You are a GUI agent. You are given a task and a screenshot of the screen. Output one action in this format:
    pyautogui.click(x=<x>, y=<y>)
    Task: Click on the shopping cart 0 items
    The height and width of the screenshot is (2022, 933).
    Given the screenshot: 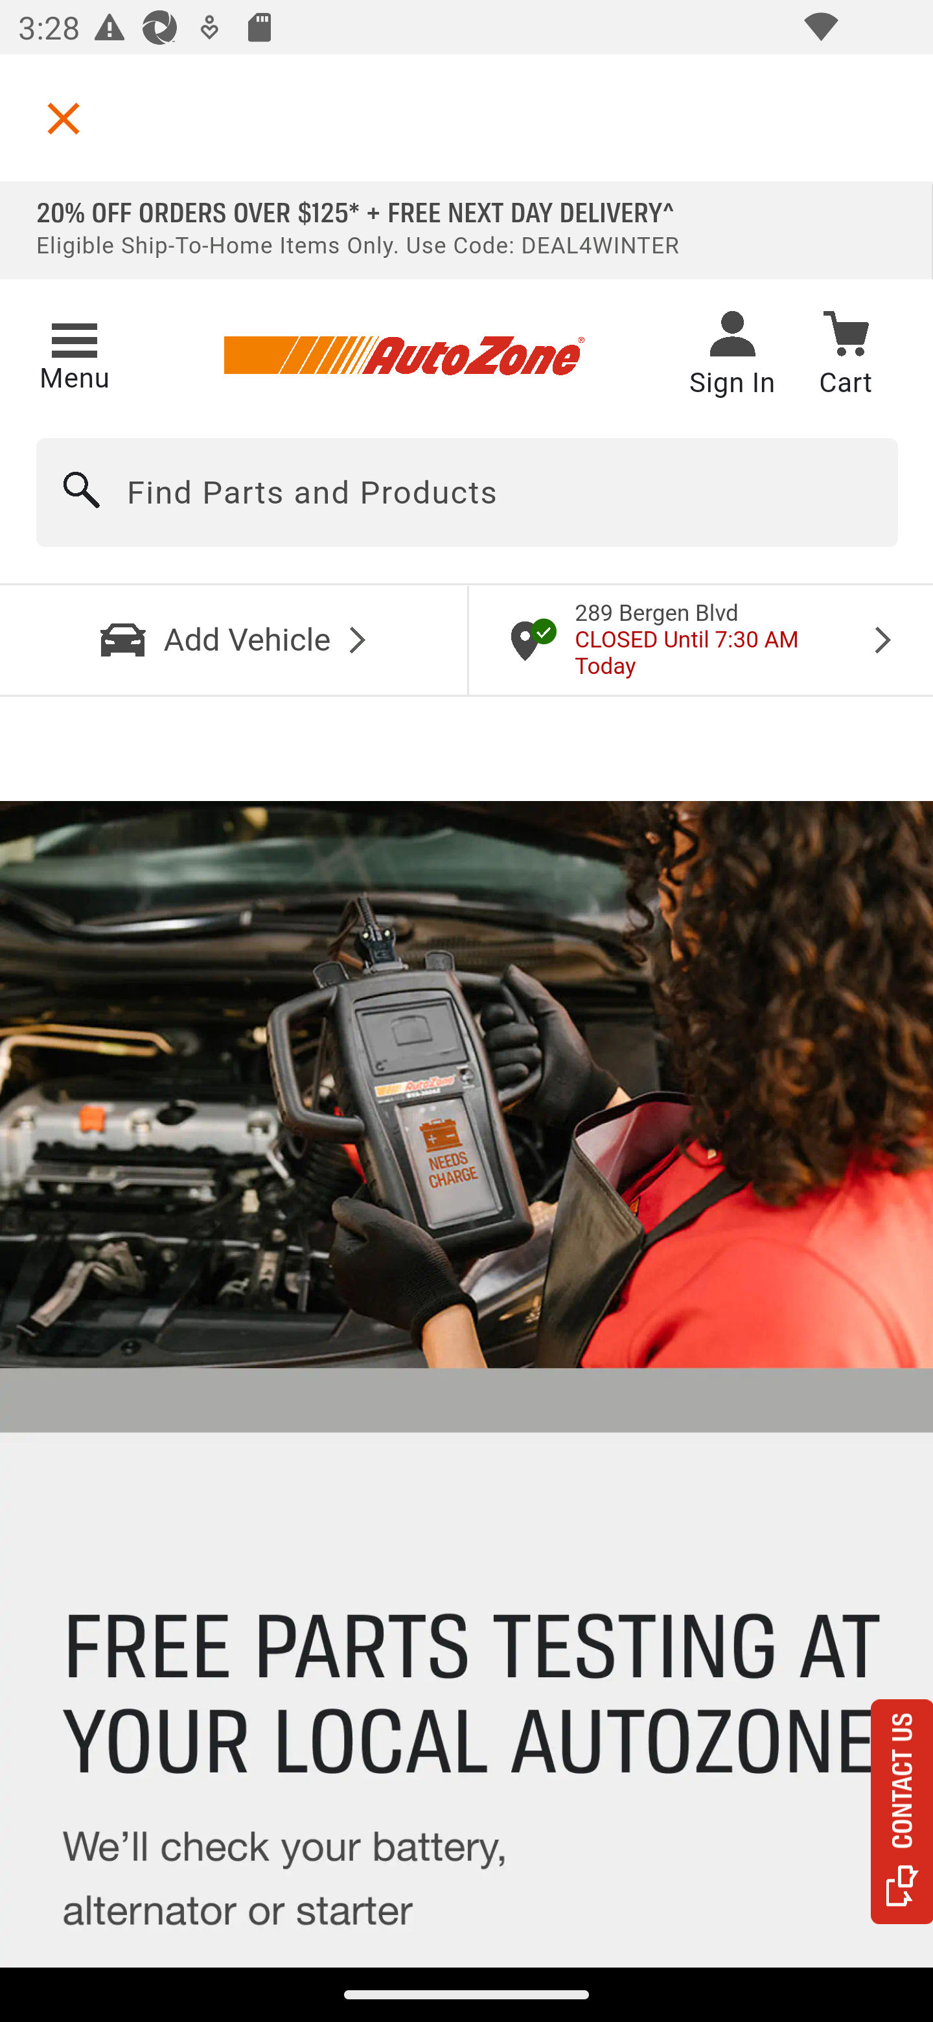 What is the action you would take?
    pyautogui.click(x=845, y=358)
    